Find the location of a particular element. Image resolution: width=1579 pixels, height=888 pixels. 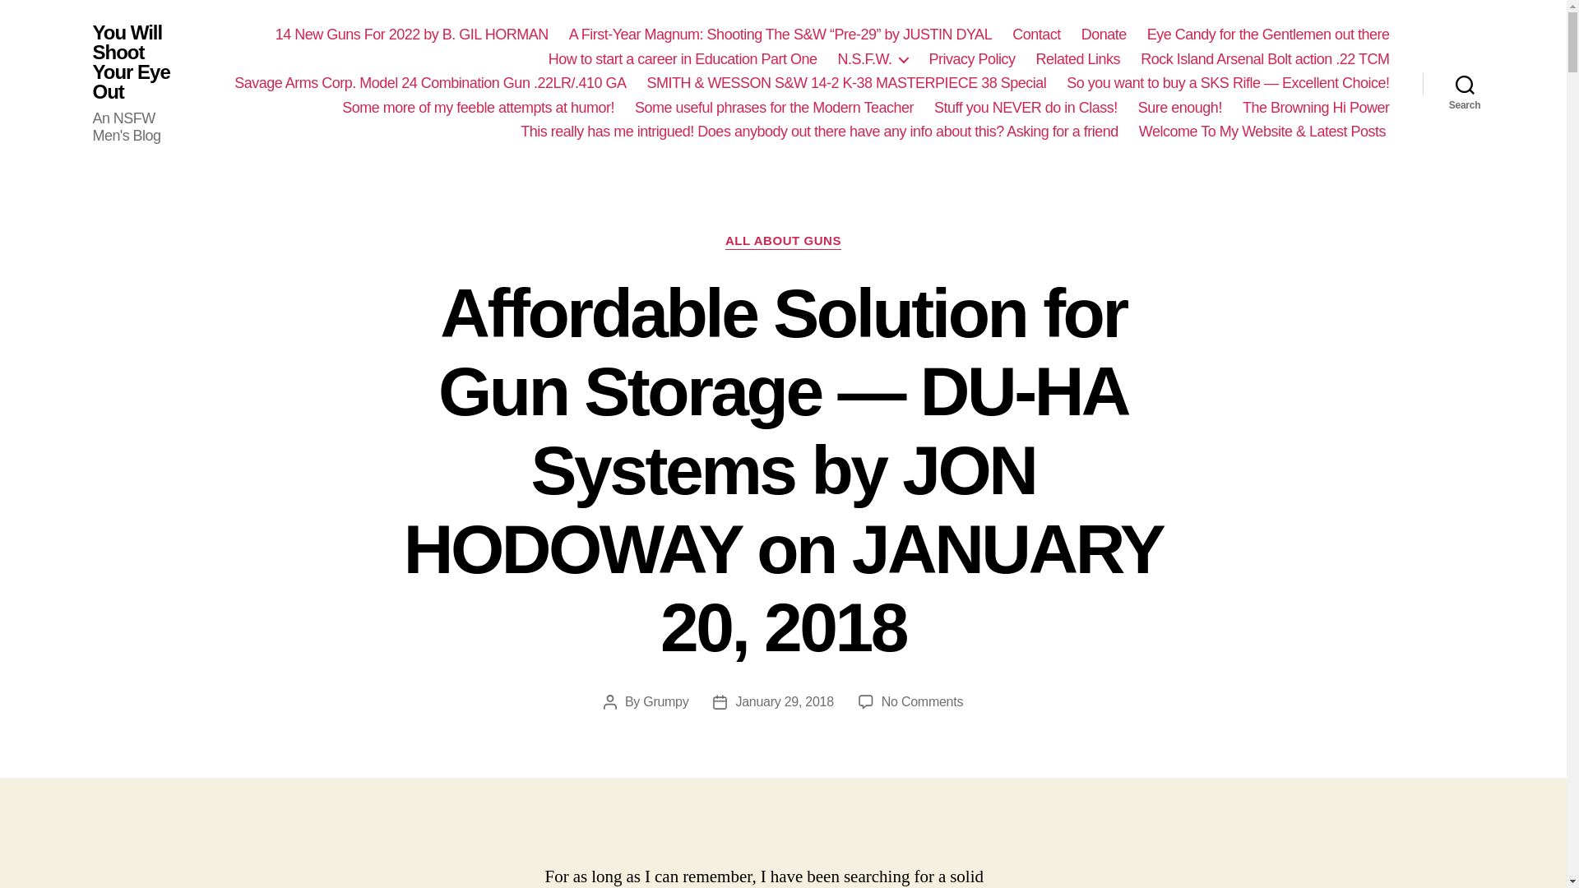

Related Links is located at coordinates (1078, 59).